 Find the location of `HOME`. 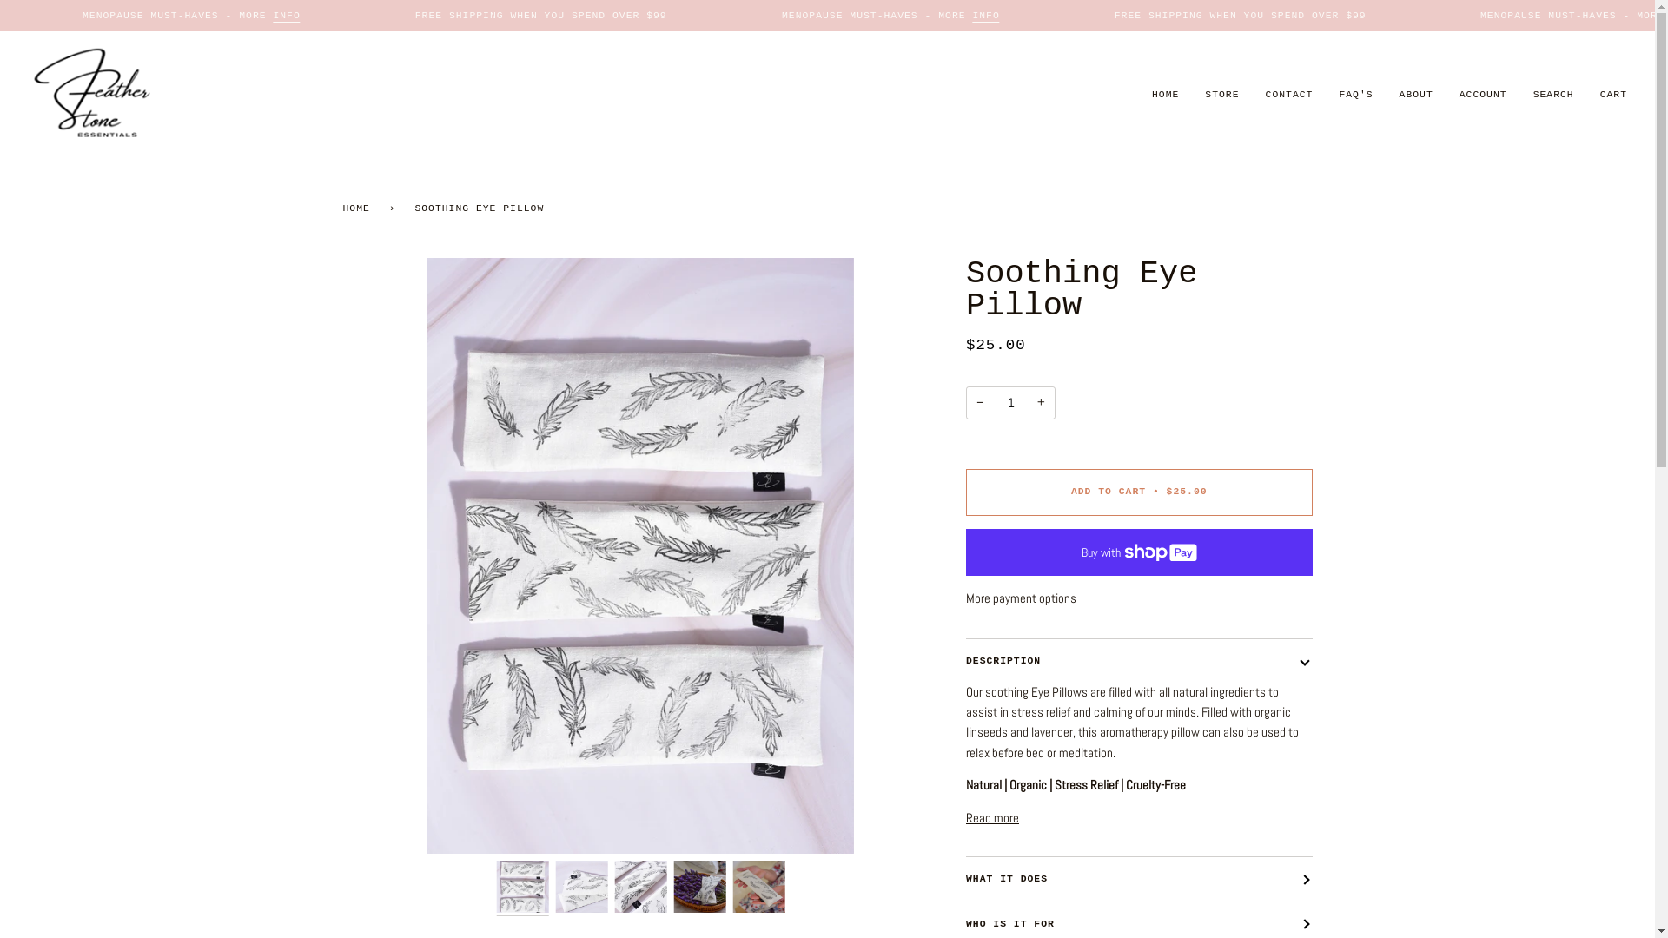

HOME is located at coordinates (1166, 94).